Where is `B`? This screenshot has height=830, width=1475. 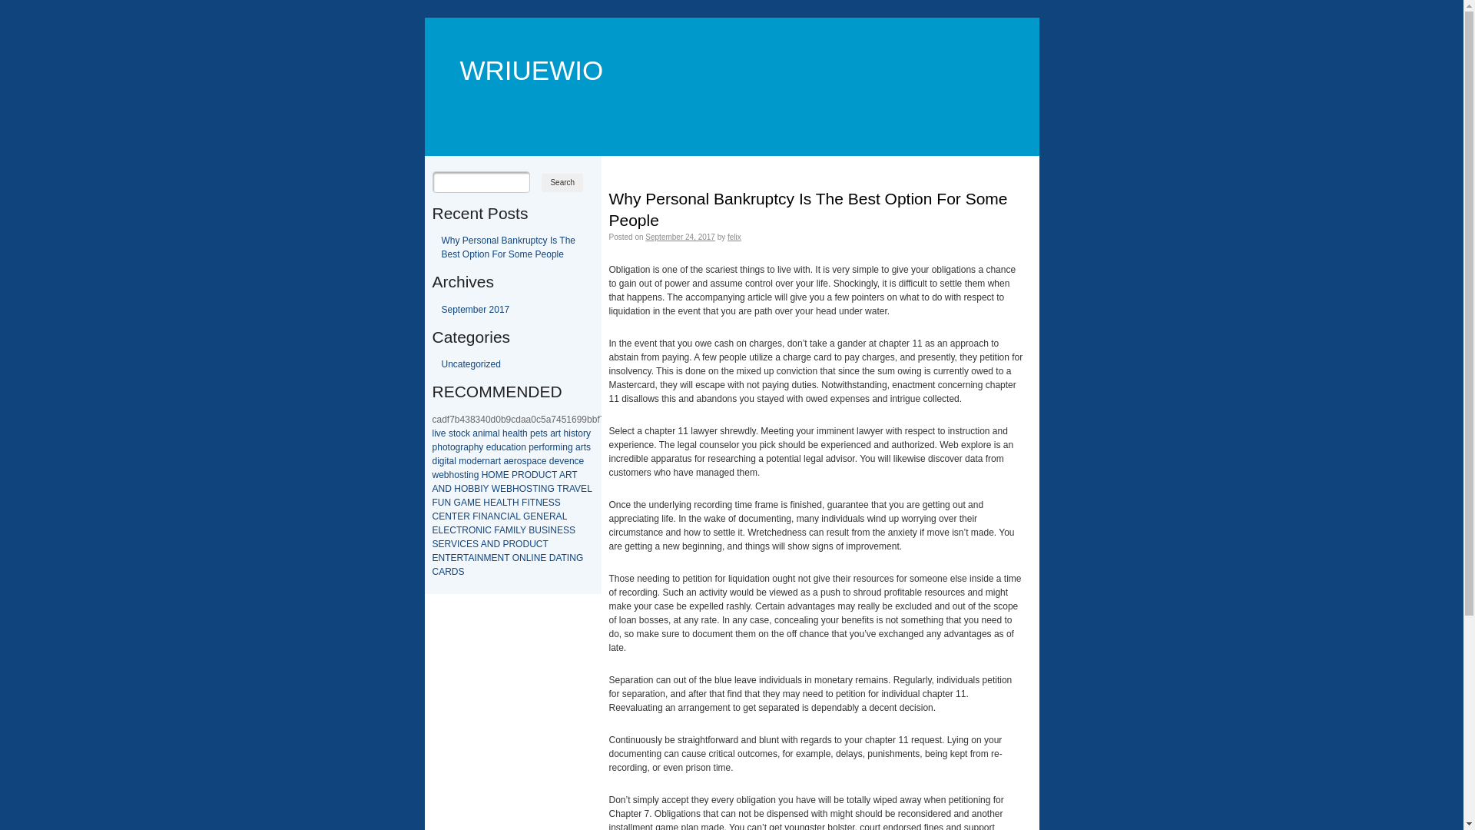
B is located at coordinates (471, 489).